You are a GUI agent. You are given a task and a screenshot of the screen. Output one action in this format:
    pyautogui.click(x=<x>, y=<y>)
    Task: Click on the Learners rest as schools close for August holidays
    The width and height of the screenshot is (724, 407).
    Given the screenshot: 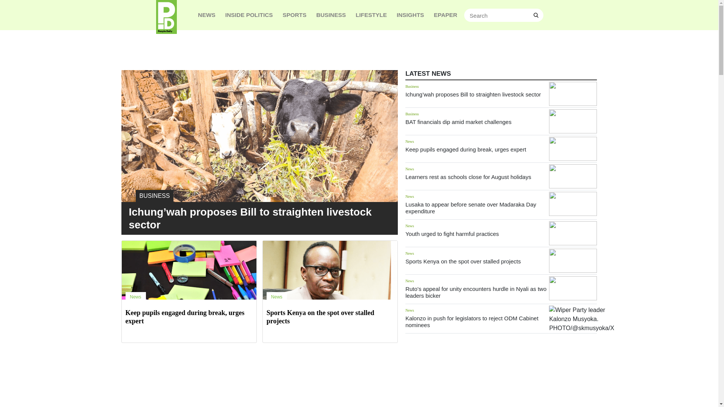 What is the action you would take?
    pyautogui.click(x=468, y=177)
    